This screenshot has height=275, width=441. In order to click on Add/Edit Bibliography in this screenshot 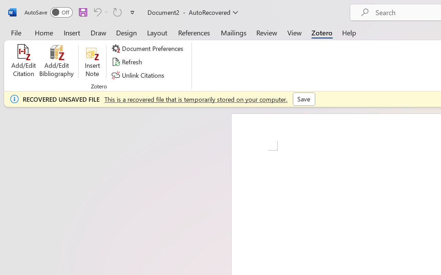, I will do `click(57, 62)`.